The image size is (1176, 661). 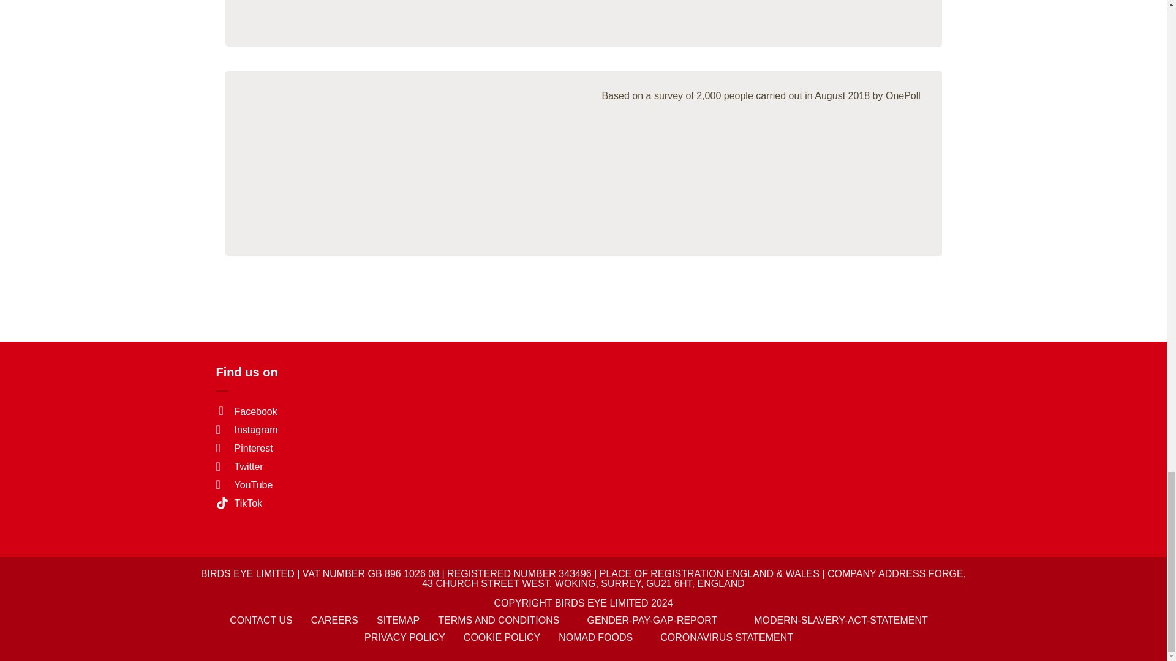 I want to click on Facebook, so click(x=246, y=412).